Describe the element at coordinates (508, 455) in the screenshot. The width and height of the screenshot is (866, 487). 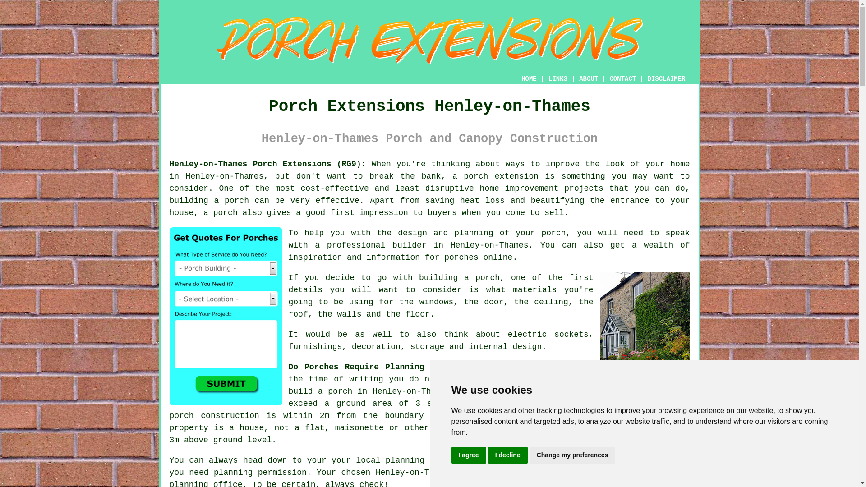
I see `I decline` at that location.